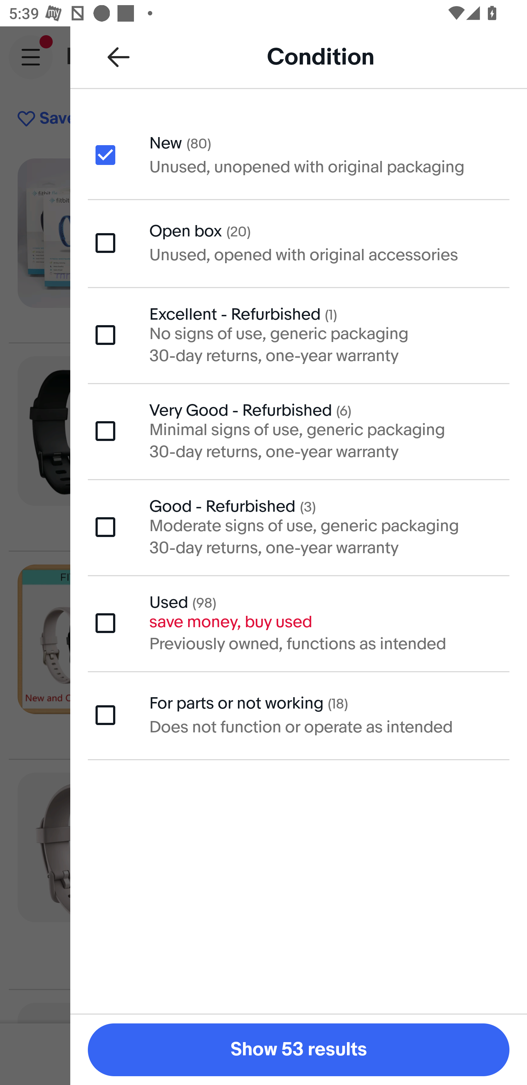 Image resolution: width=527 pixels, height=1085 pixels. I want to click on Back to all refinements, so click(119, 56).